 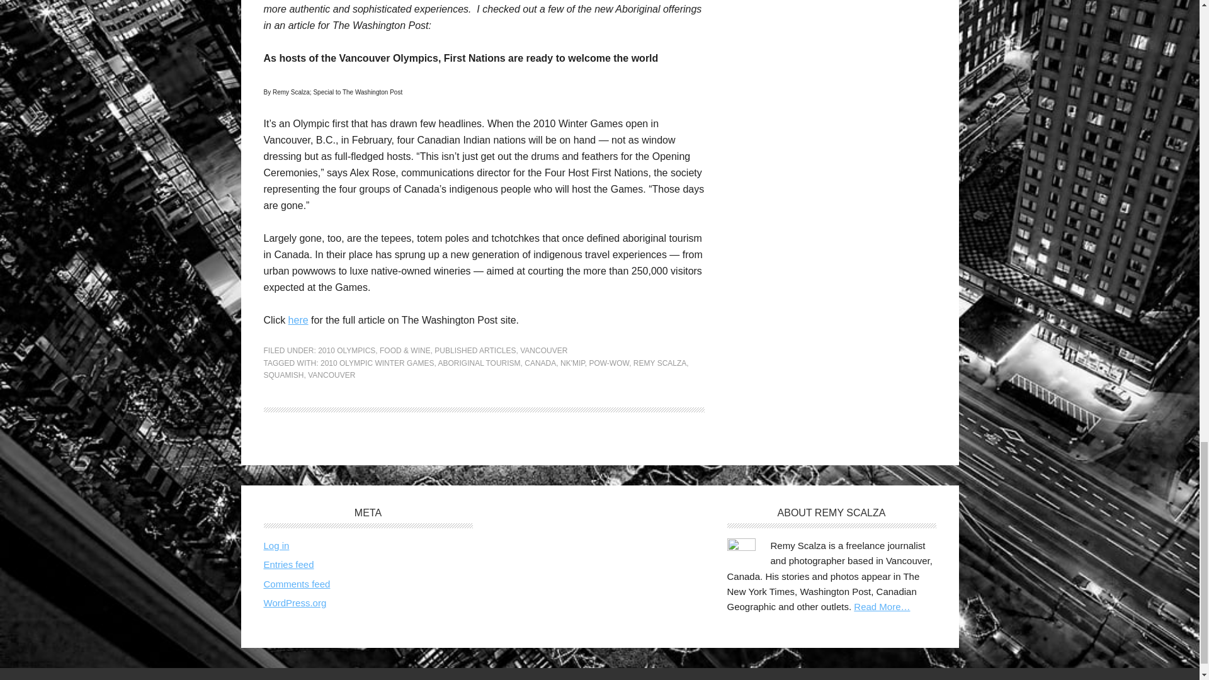 What do you see at coordinates (540, 363) in the screenshot?
I see `CANADA` at bounding box center [540, 363].